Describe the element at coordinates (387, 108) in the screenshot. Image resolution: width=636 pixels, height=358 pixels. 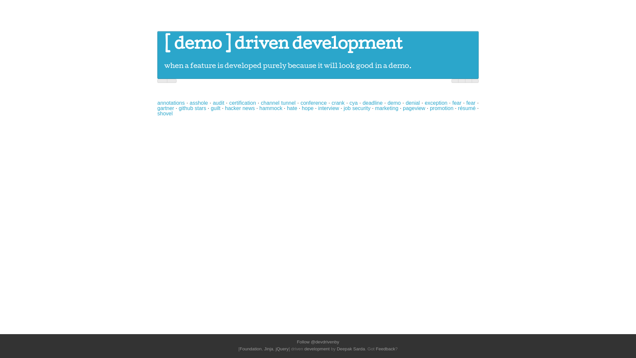
I see `marketing` at that location.